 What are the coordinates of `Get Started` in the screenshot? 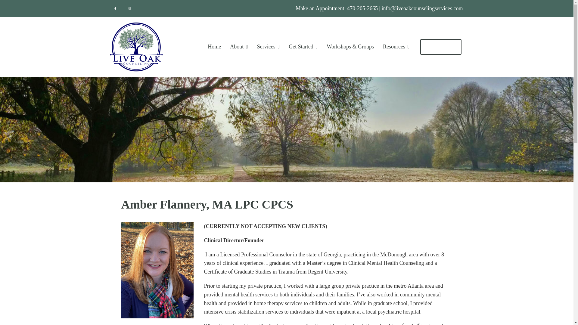 It's located at (303, 47).